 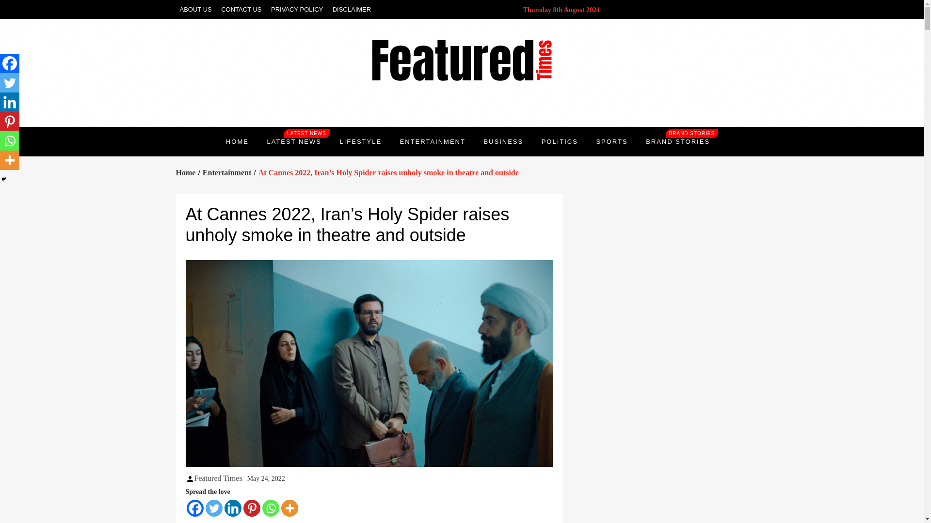 I want to click on PRIVACY POLICY, so click(x=297, y=9).